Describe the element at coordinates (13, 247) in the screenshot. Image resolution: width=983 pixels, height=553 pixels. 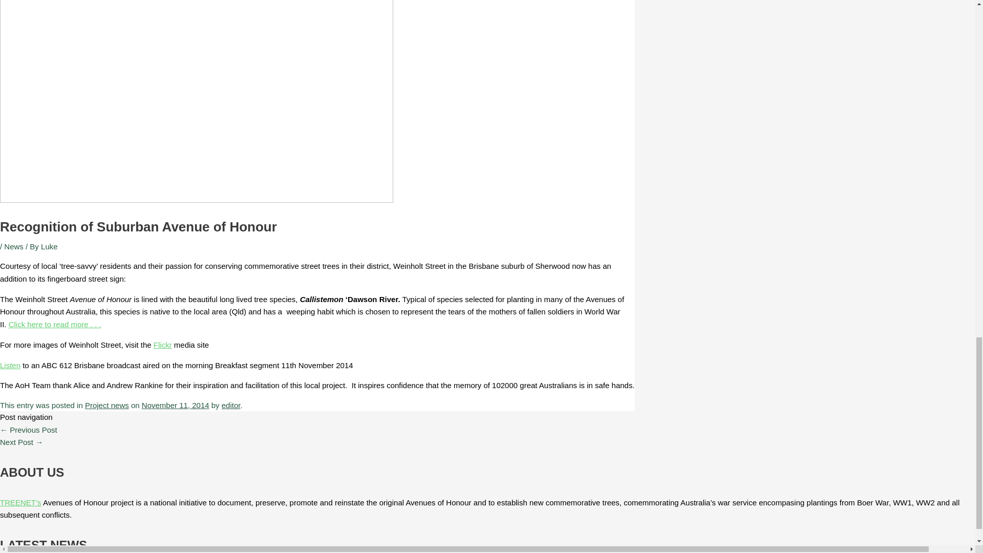
I see `News` at that location.